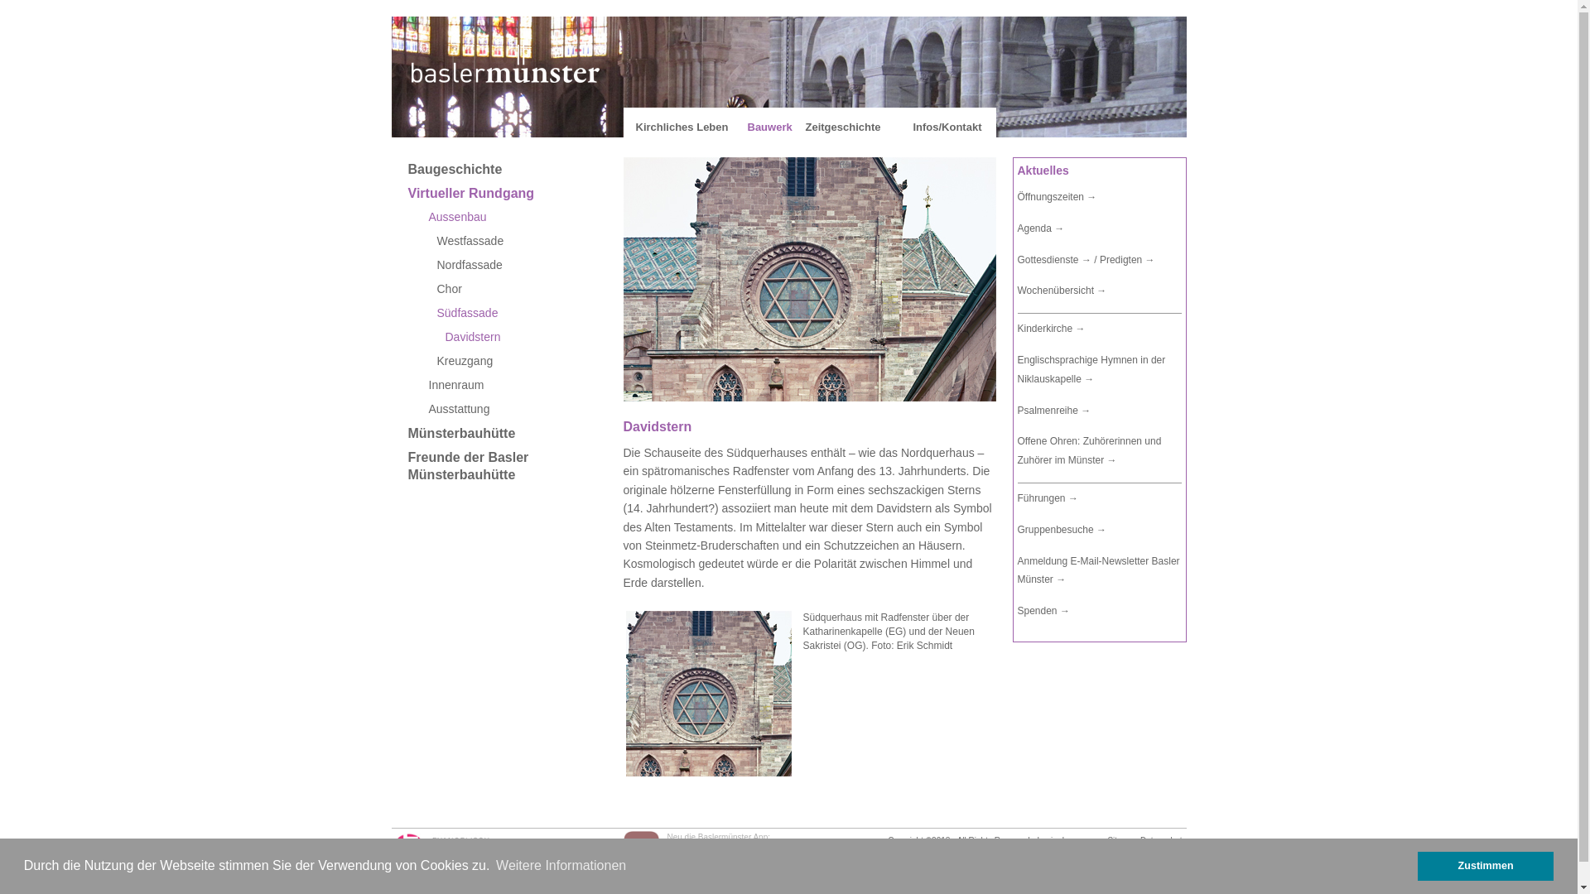  Describe the element at coordinates (843, 127) in the screenshot. I see `Zeitgeschichte` at that location.